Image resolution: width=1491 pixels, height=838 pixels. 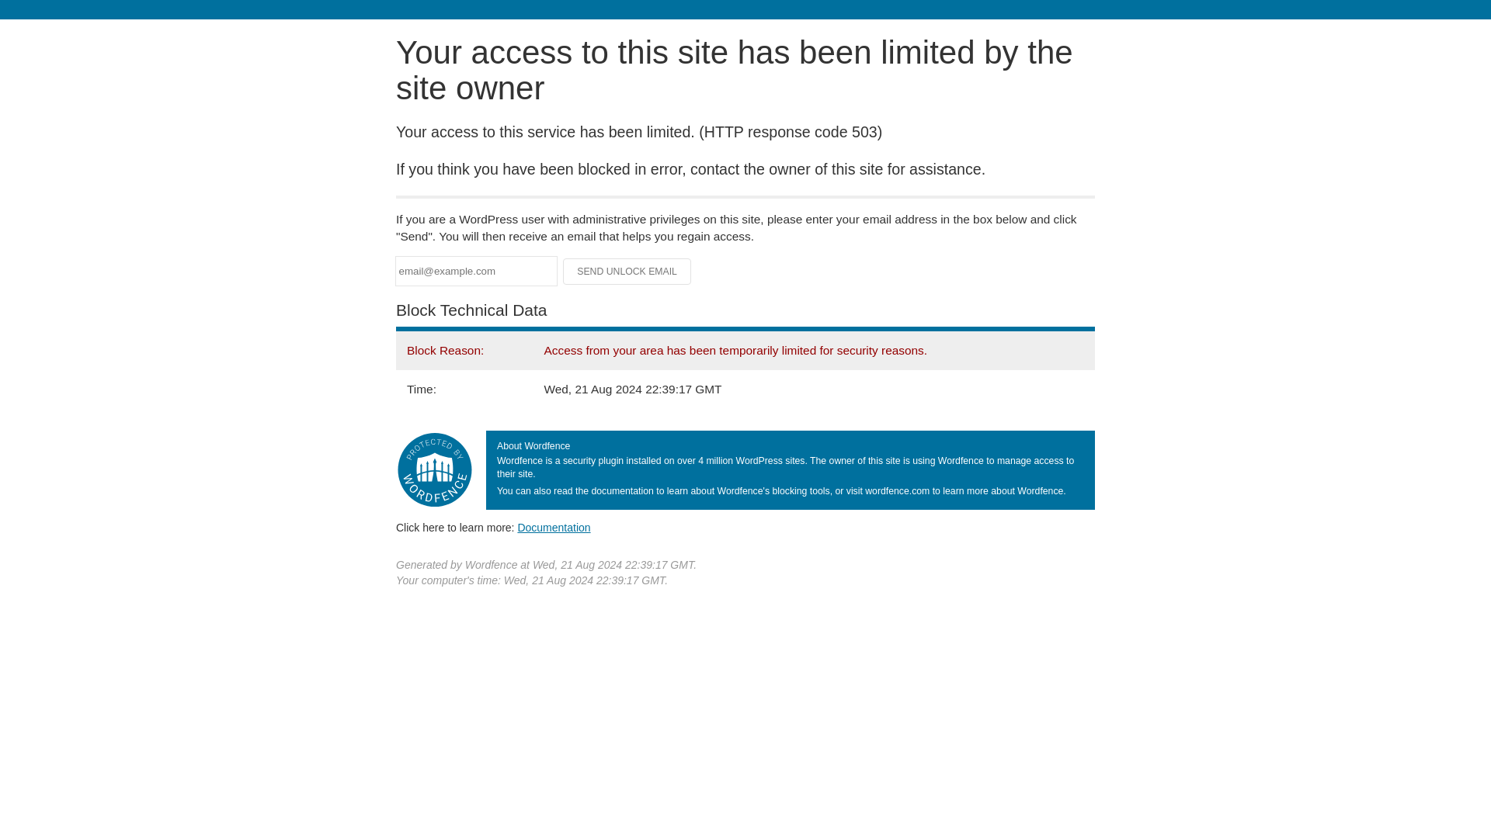 I want to click on Documentation, so click(x=554, y=527).